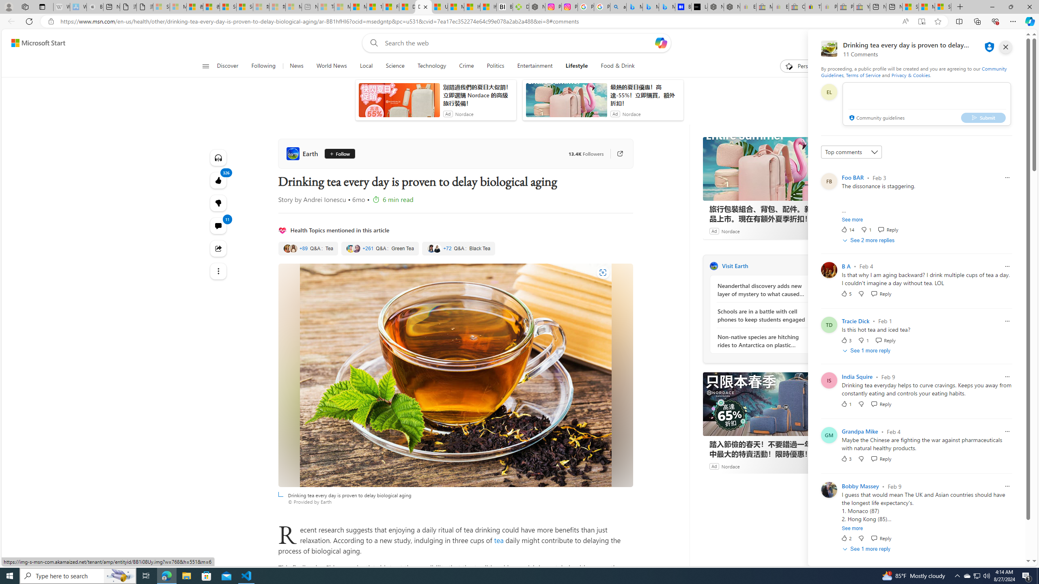 This screenshot has width=1039, height=584. What do you see at coordinates (537, 7) in the screenshot?
I see `Nordace - Nordace Edin Collection` at bounding box center [537, 7].